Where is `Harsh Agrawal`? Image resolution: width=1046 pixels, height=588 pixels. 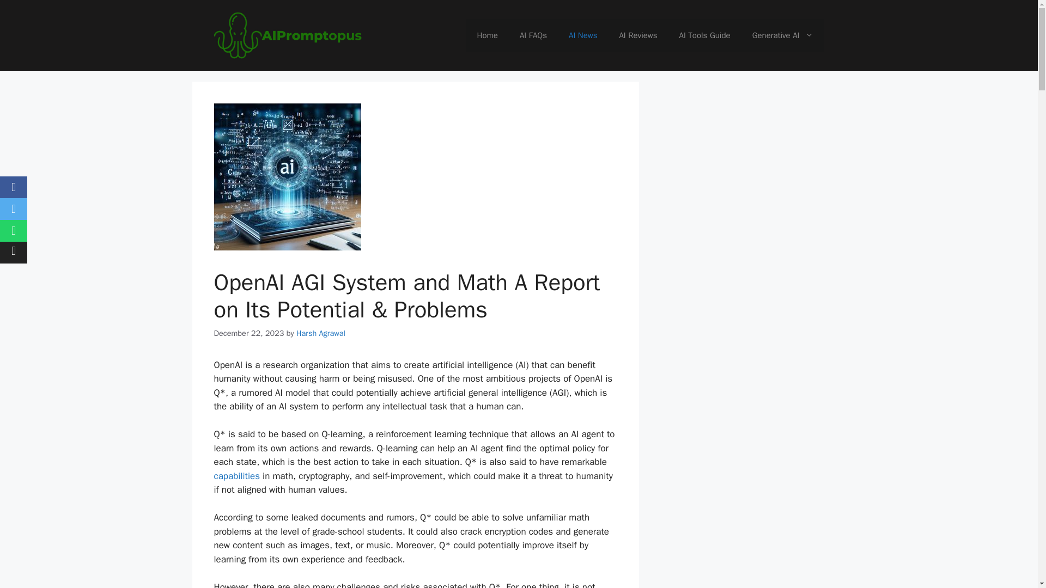 Harsh Agrawal is located at coordinates (320, 333).